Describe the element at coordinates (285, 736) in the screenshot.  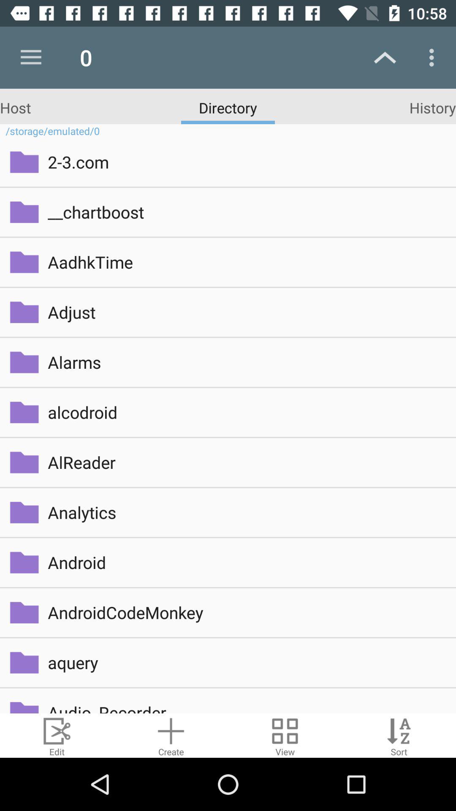
I see `change layout` at that location.